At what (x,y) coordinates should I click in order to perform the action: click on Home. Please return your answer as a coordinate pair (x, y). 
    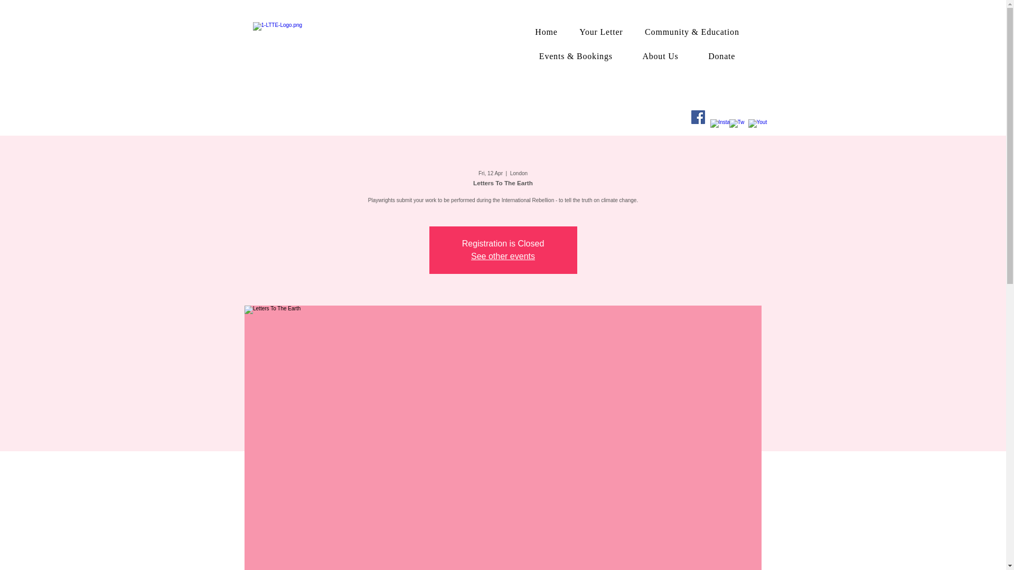
    Looking at the image, I should click on (546, 32).